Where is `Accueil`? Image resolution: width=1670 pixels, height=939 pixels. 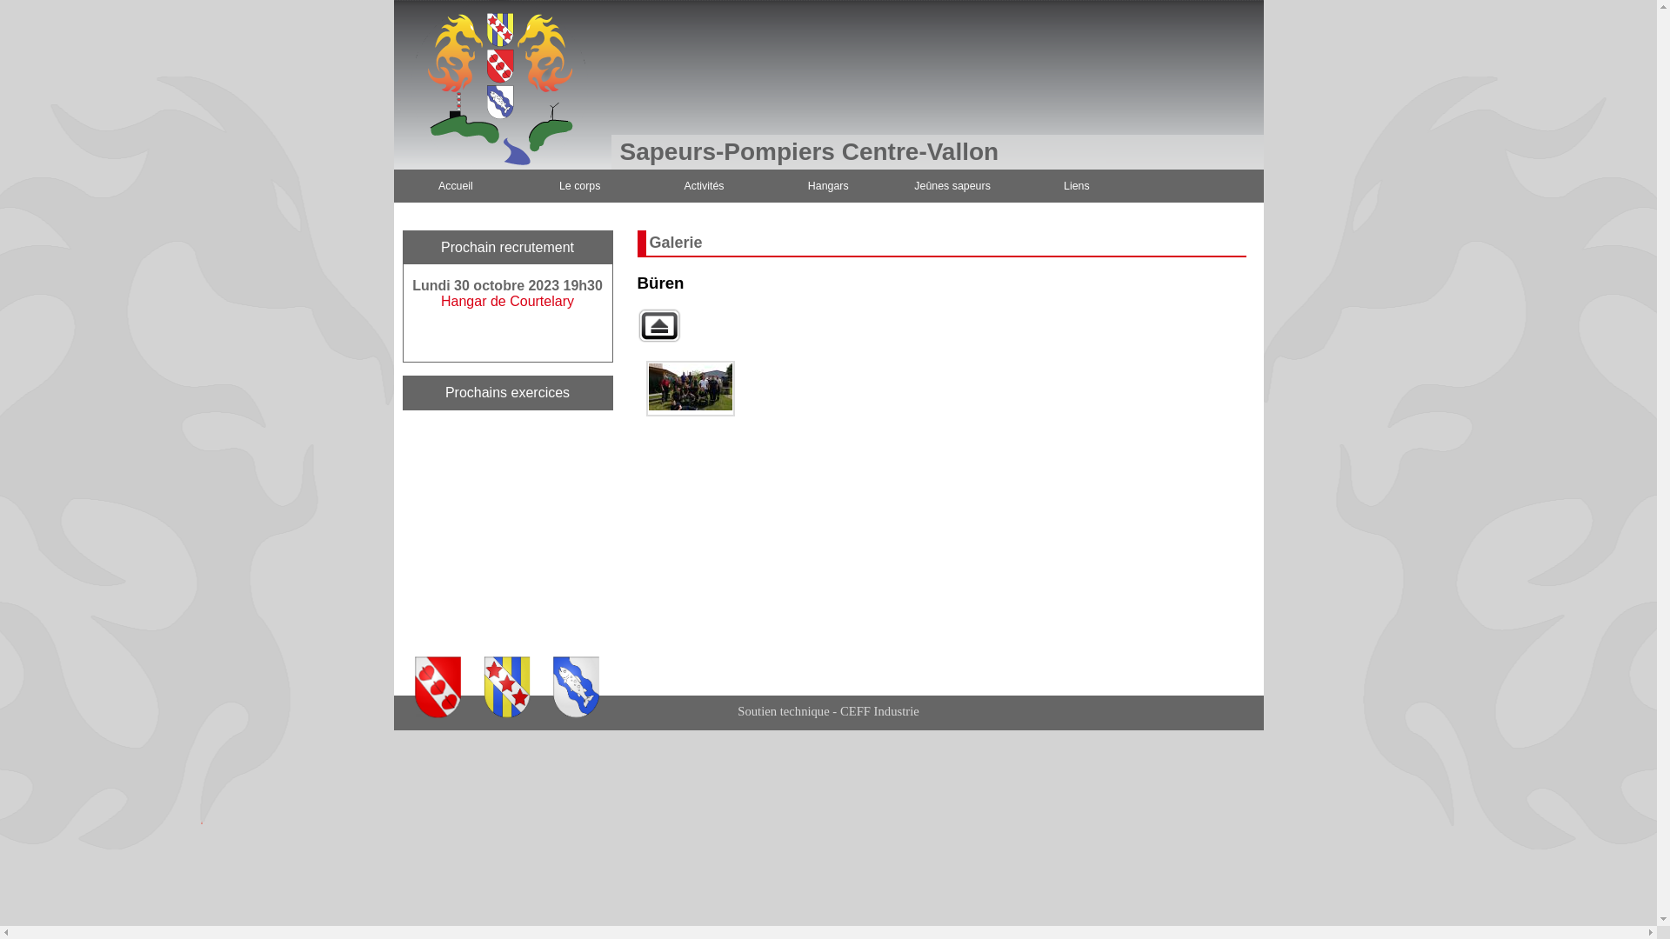 Accueil is located at coordinates (456, 186).